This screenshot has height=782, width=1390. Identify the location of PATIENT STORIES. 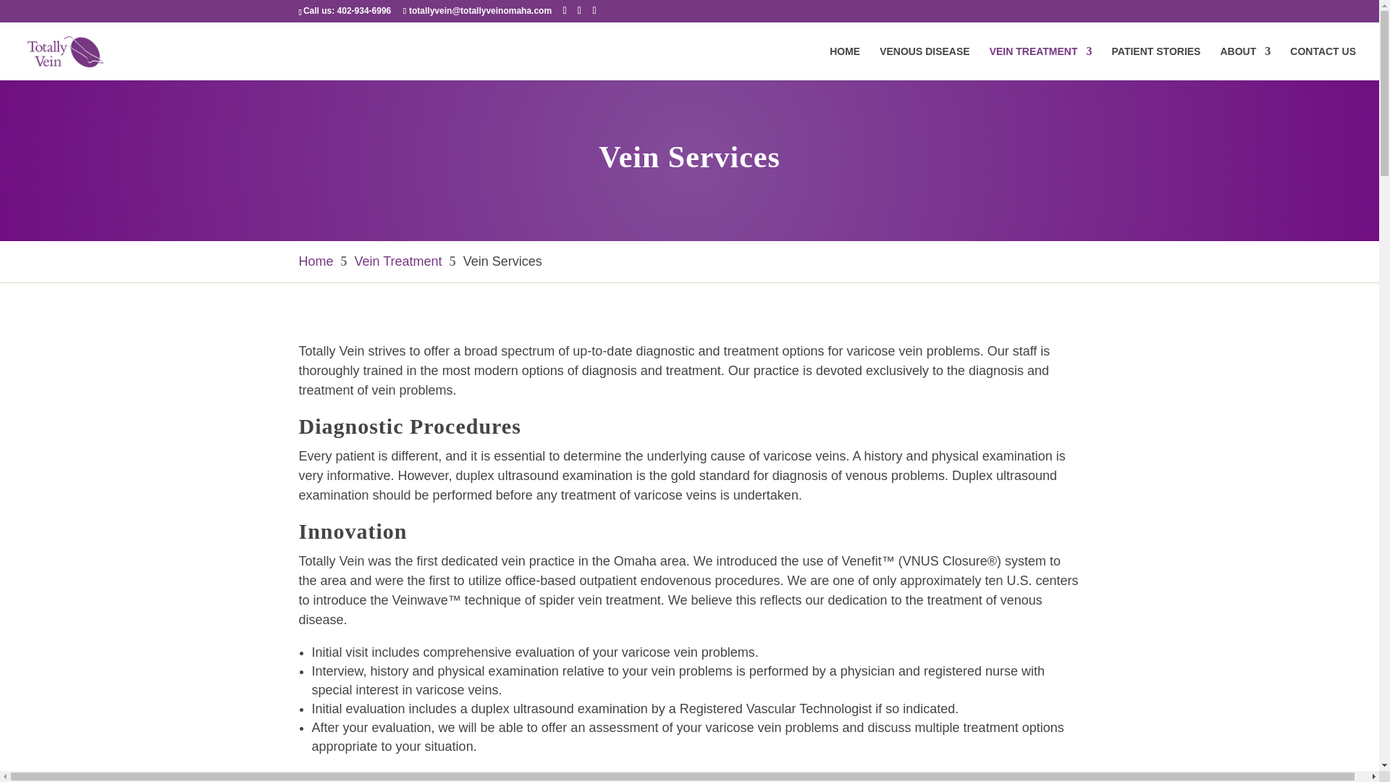
(1156, 63).